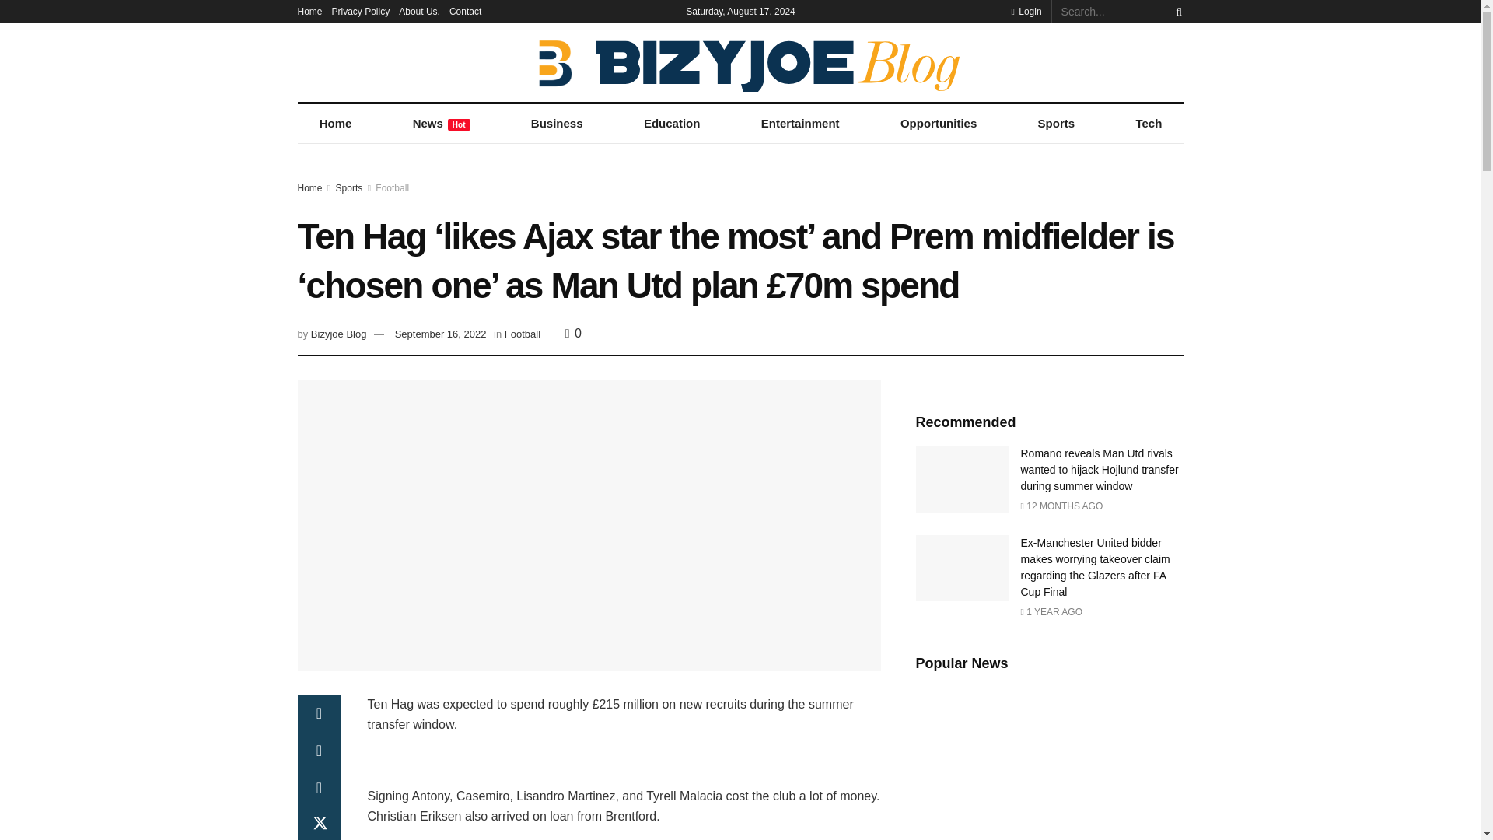 The height and width of the screenshot is (840, 1493). What do you see at coordinates (442, 123) in the screenshot?
I see `NewsHot` at bounding box center [442, 123].